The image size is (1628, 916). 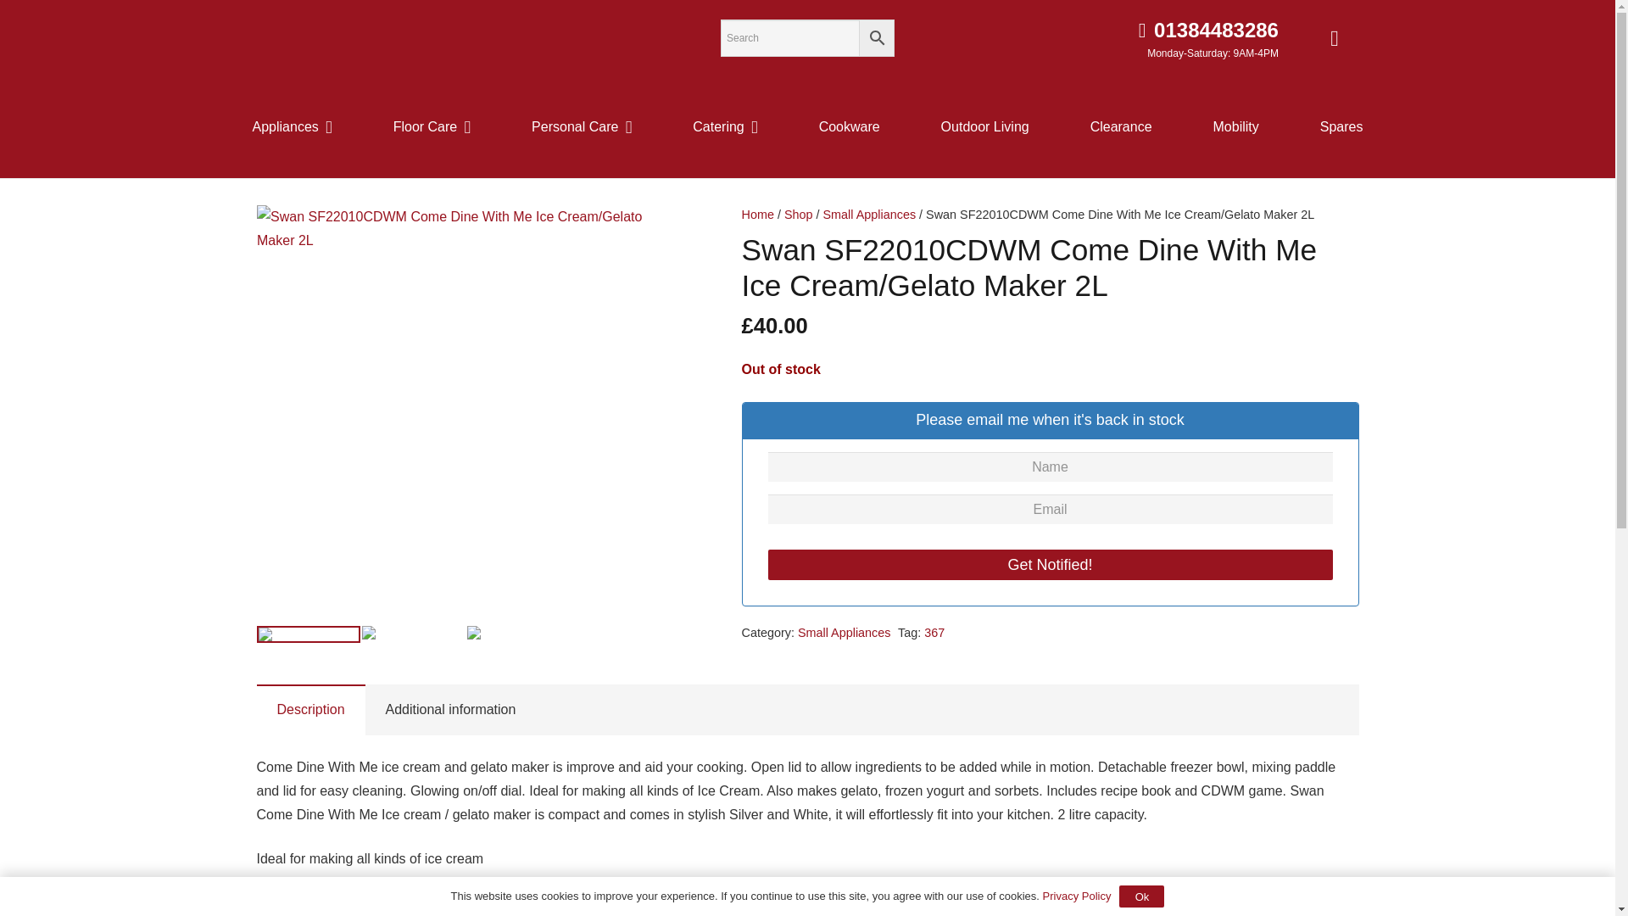 What do you see at coordinates (432, 126) in the screenshot?
I see `Floor Care` at bounding box center [432, 126].